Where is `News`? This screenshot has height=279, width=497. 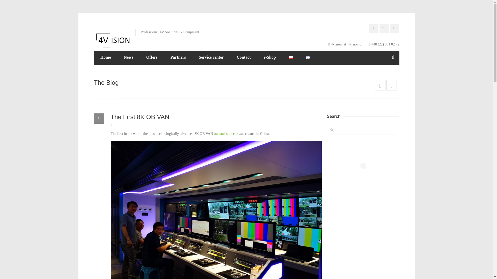
News is located at coordinates (128, 57).